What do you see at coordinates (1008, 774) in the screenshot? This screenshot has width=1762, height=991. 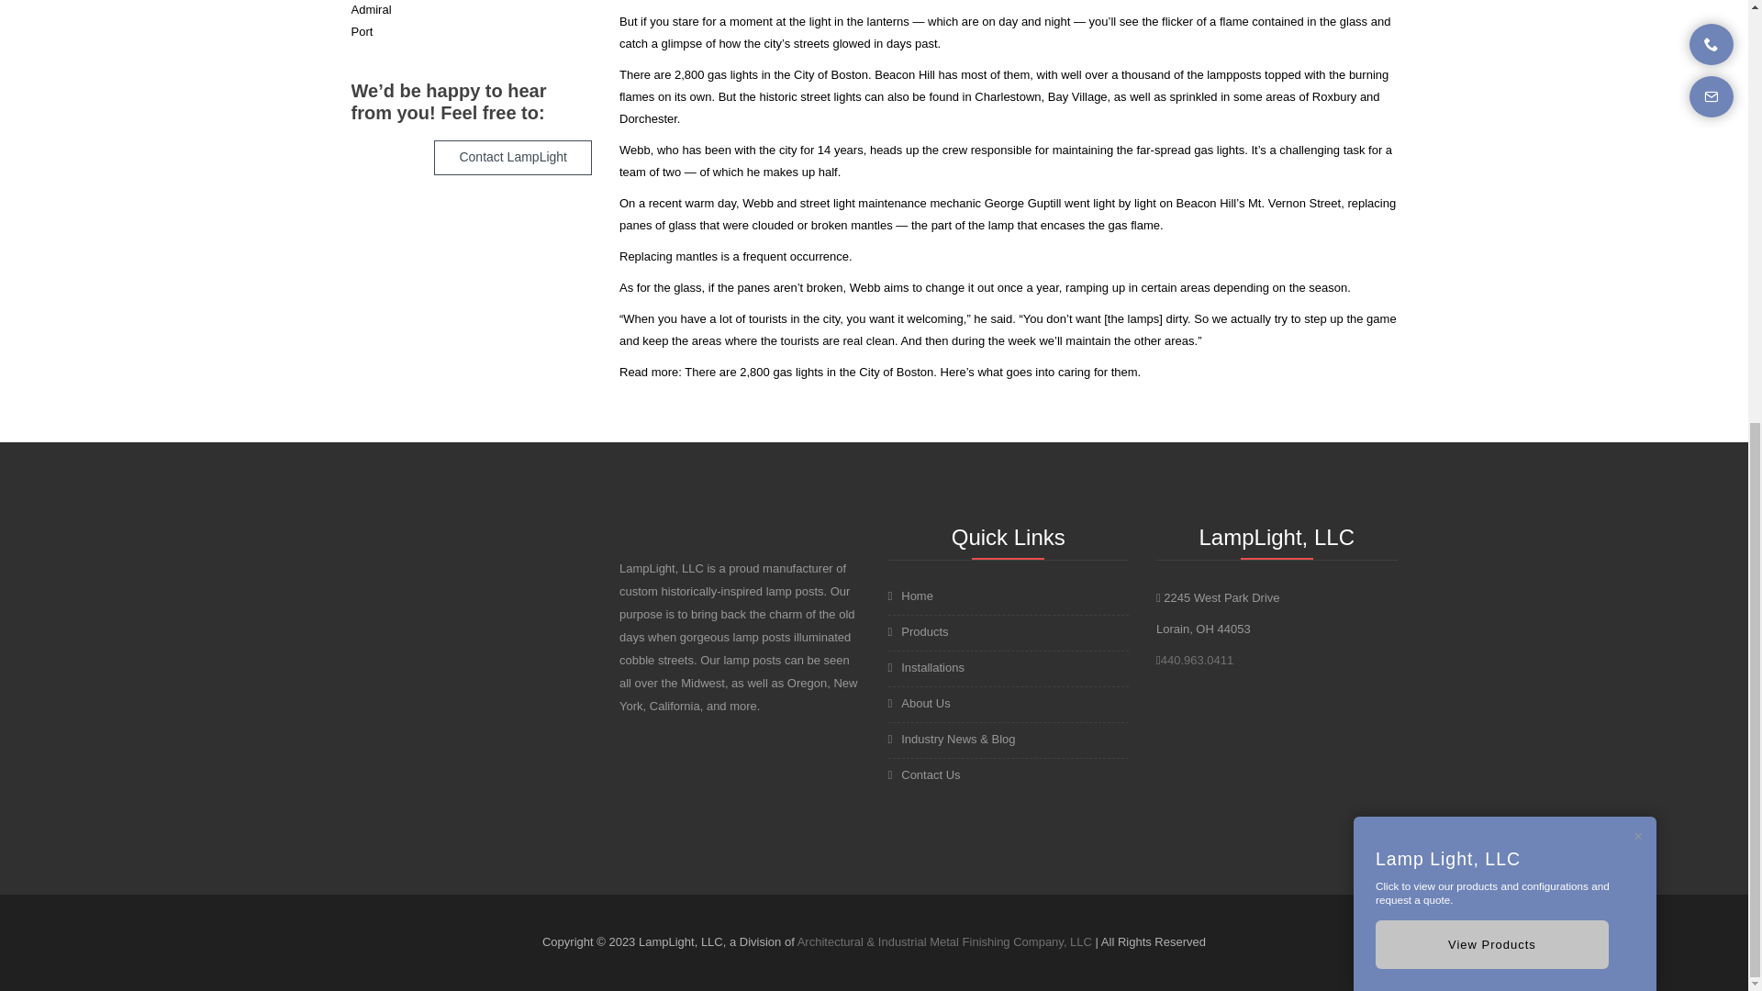 I see `Contact Us` at bounding box center [1008, 774].